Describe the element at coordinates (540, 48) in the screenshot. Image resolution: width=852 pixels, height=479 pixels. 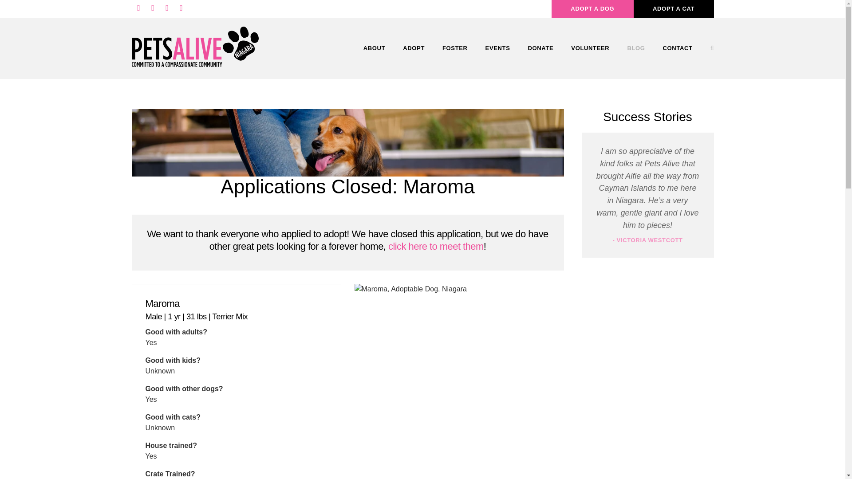
I see `DONATE` at that location.